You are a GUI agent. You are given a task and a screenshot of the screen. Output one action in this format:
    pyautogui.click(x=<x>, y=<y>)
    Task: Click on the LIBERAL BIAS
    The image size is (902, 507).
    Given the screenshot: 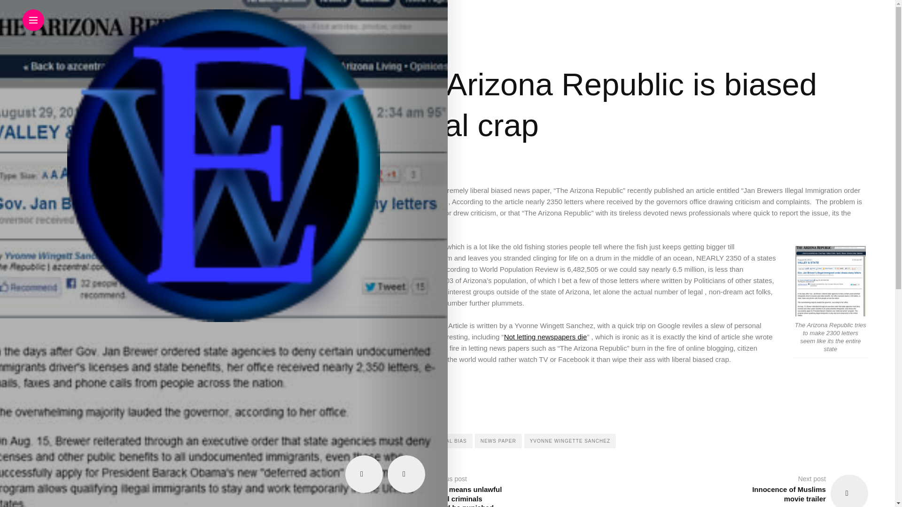 What is the action you would take?
    pyautogui.click(x=448, y=441)
    